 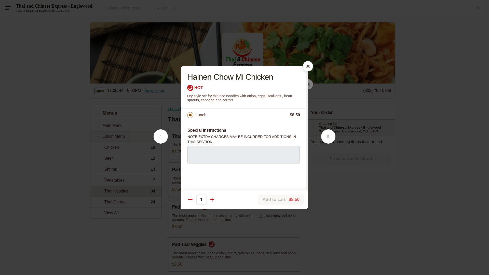 I want to click on ASAP, so click(x=201, y=199).